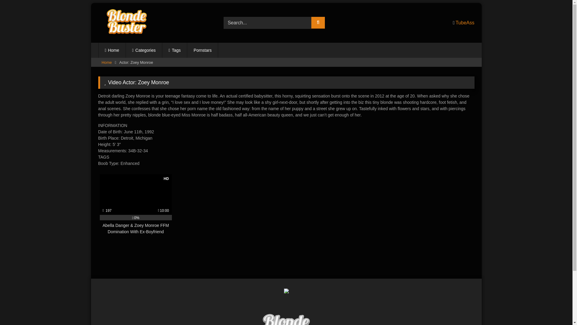 The width and height of the screenshot is (577, 325). Describe the element at coordinates (106, 63) in the screenshot. I see `Home` at that location.